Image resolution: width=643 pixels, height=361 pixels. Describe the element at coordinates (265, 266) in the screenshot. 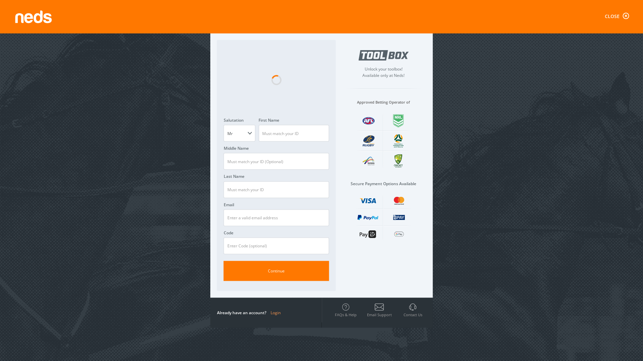

I see `1.42` at that location.